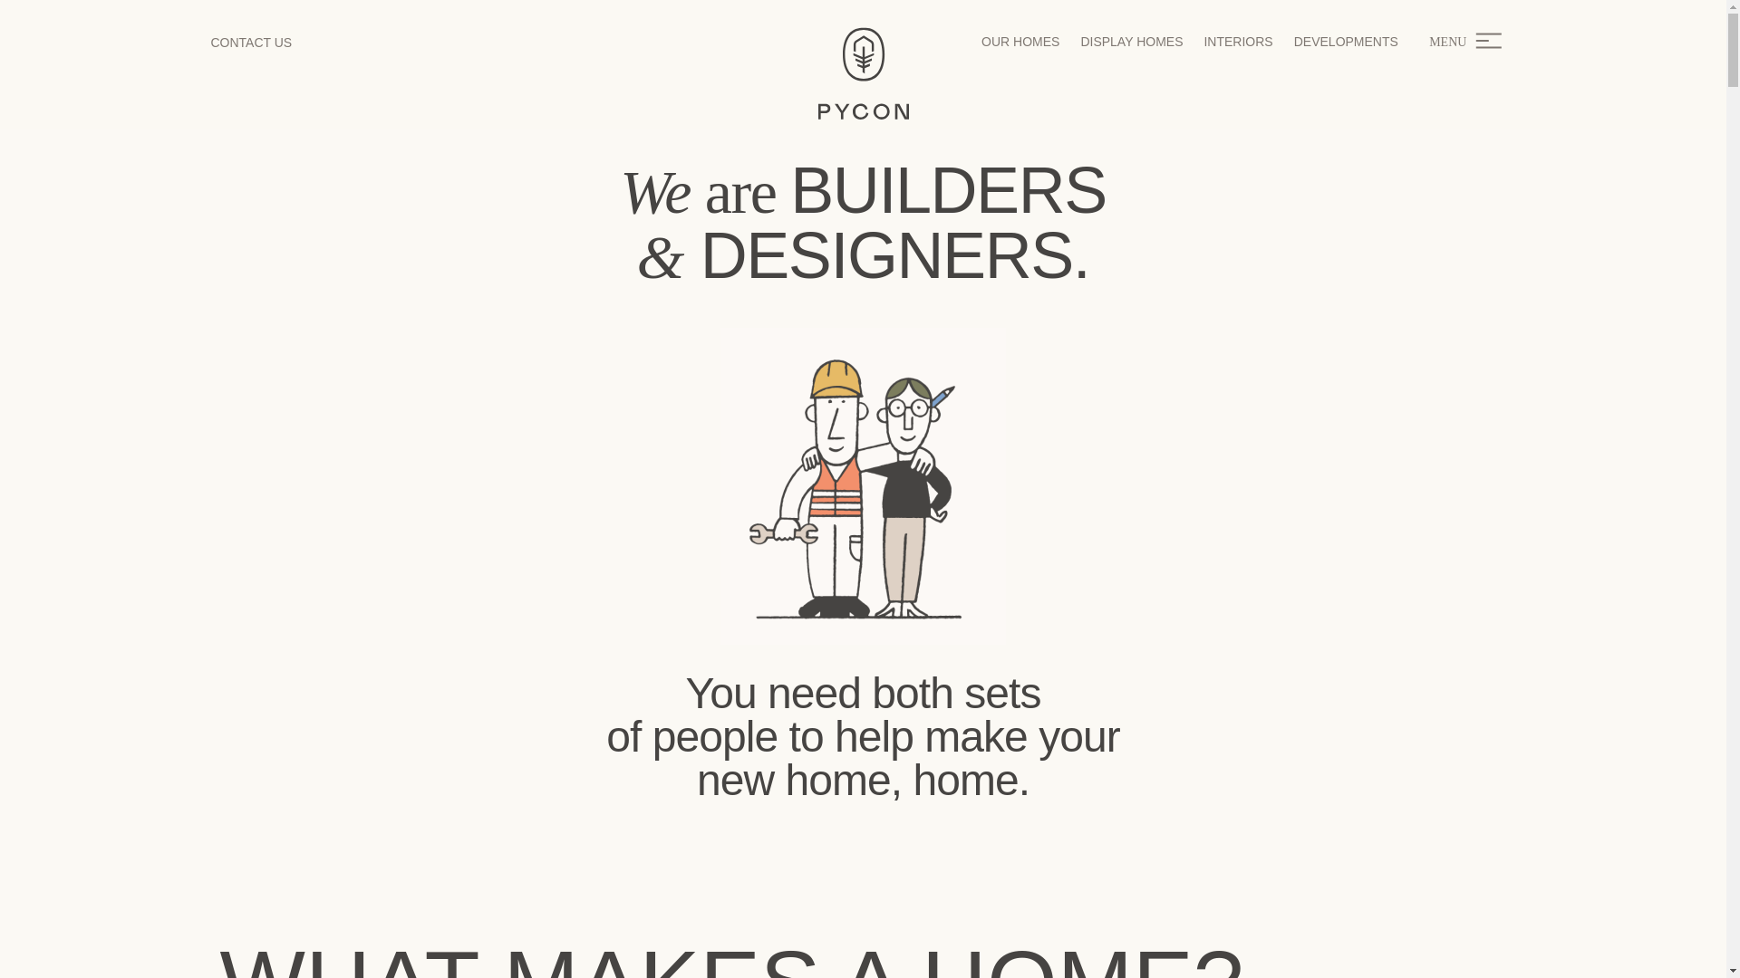 The image size is (1740, 978). I want to click on INTERIORS, so click(1238, 42).